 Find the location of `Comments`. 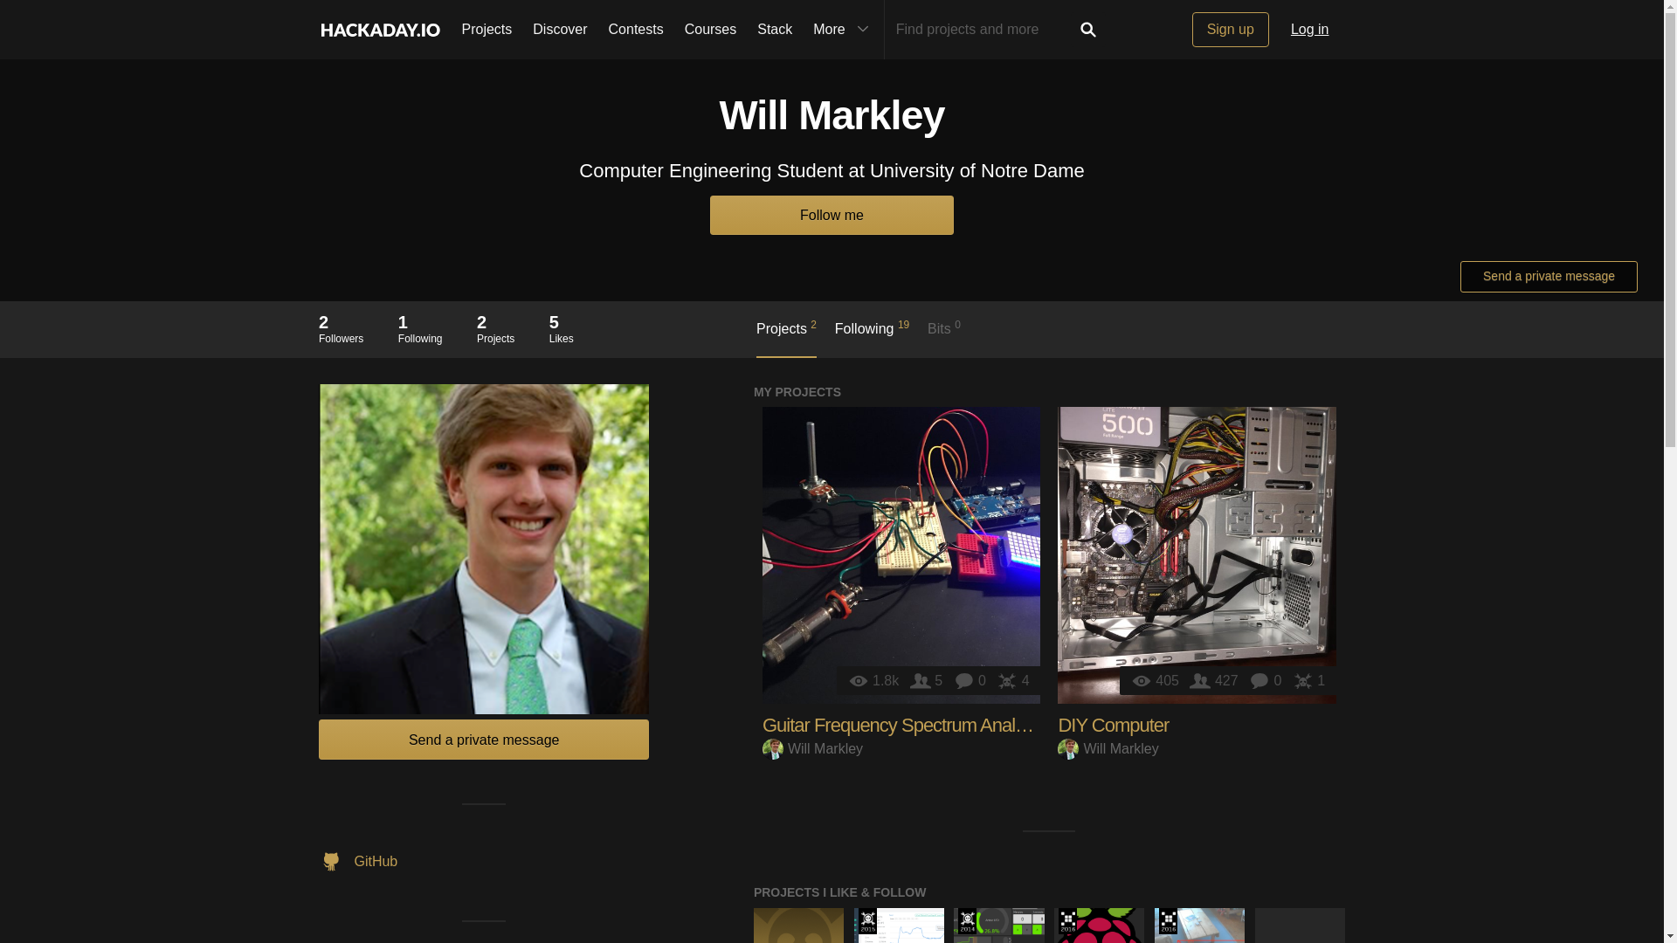

Comments is located at coordinates (972, 681).